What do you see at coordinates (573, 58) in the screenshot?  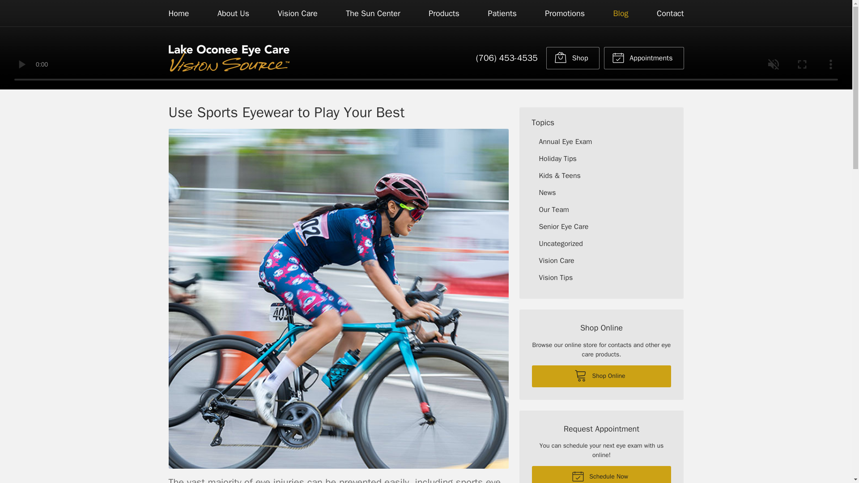 I see `Shop Online` at bounding box center [573, 58].